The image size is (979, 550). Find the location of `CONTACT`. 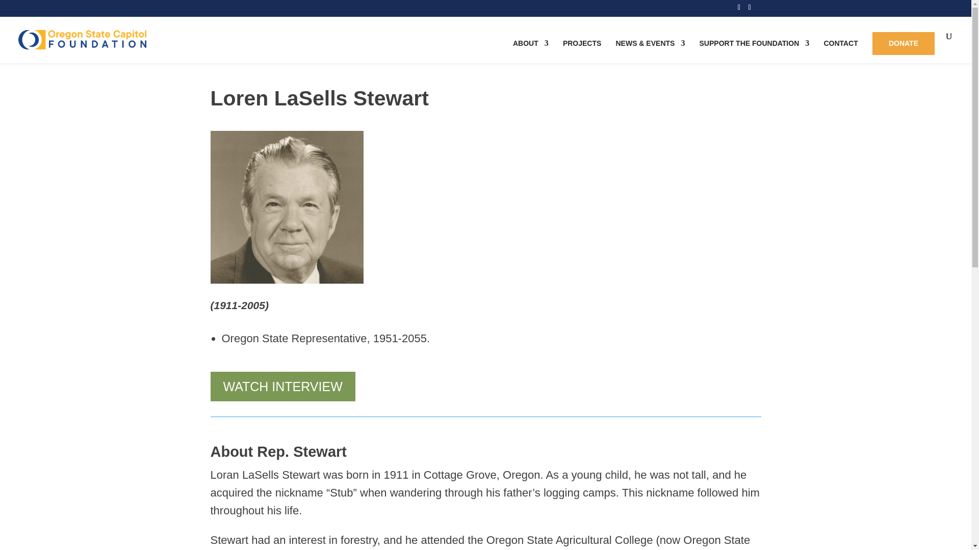

CONTACT is located at coordinates (840, 51).